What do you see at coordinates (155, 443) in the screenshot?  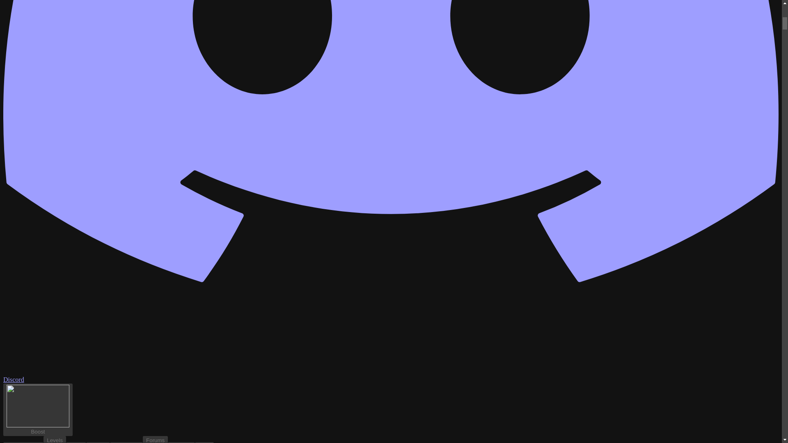 I see `Guides` at bounding box center [155, 443].